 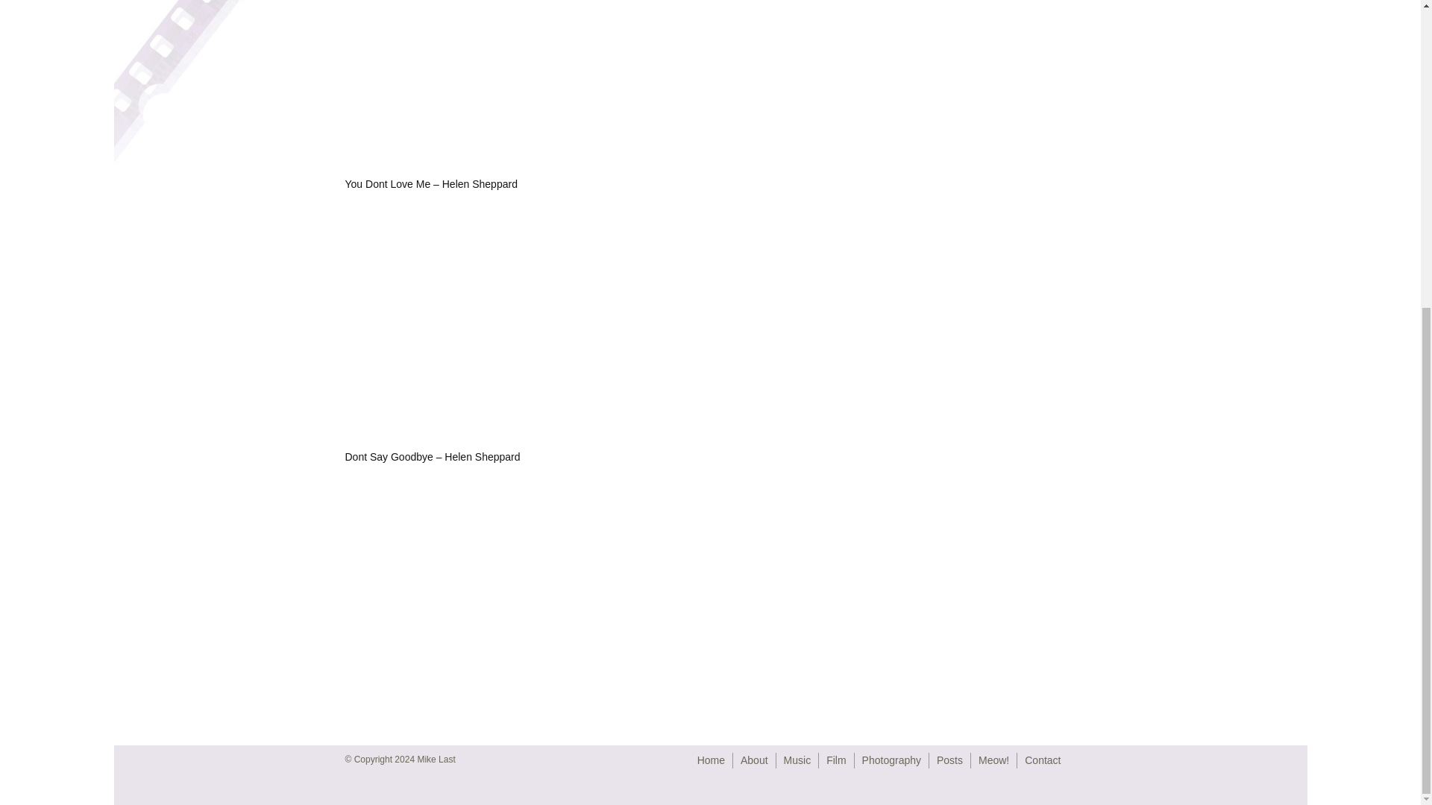 I want to click on Music, so click(x=797, y=760).